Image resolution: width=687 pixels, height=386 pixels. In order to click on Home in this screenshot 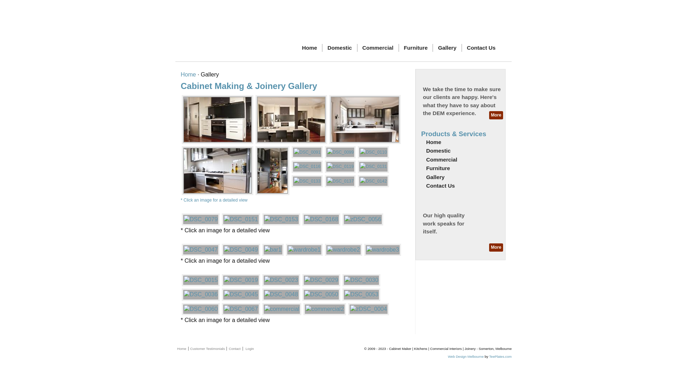, I will do `click(310, 48)`.